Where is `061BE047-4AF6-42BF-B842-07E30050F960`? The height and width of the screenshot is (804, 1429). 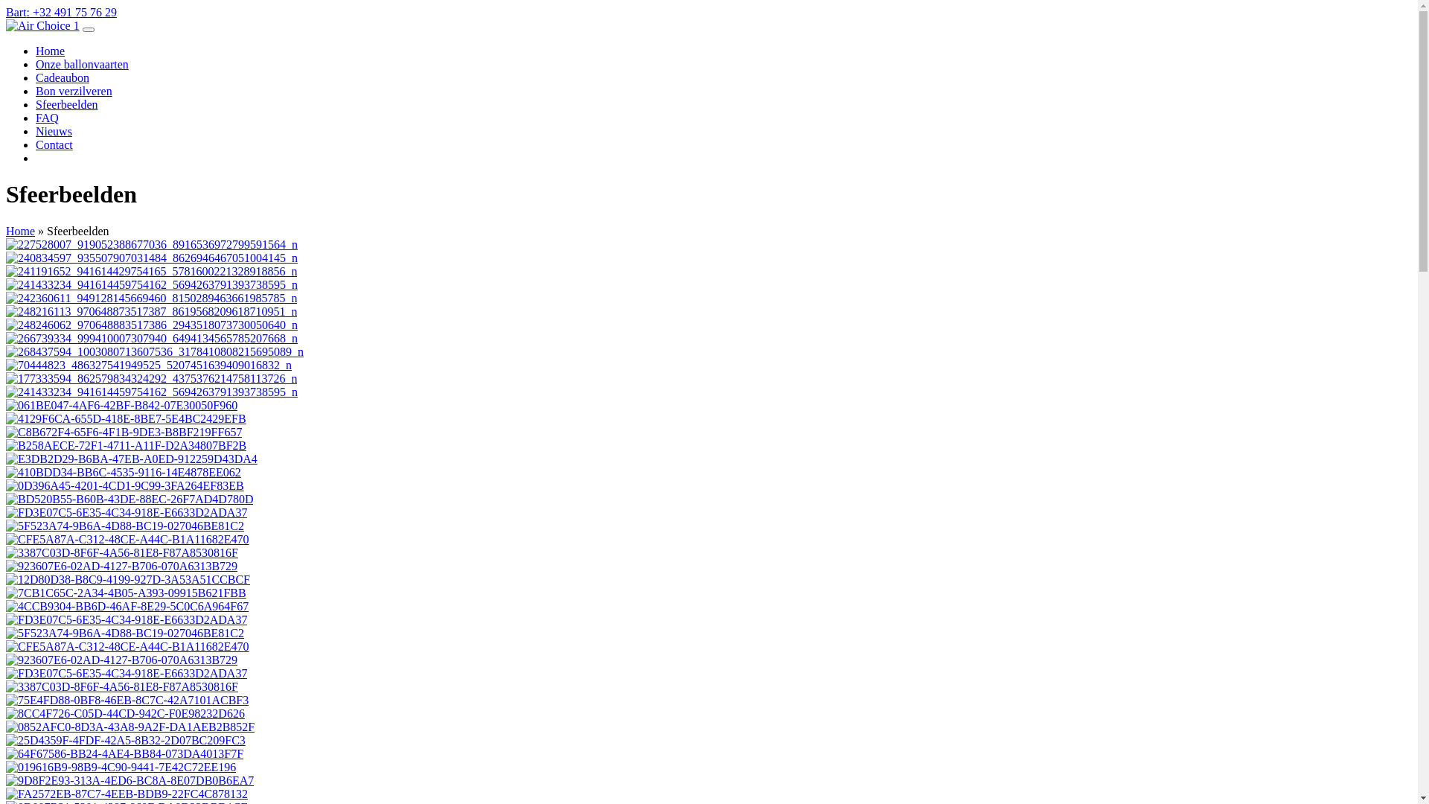
061BE047-4AF6-42BF-B842-07E30050F960 is located at coordinates (122, 405).